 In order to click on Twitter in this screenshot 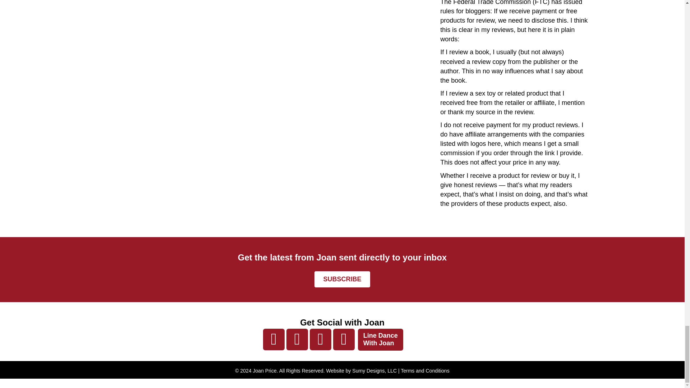, I will do `click(297, 339)`.